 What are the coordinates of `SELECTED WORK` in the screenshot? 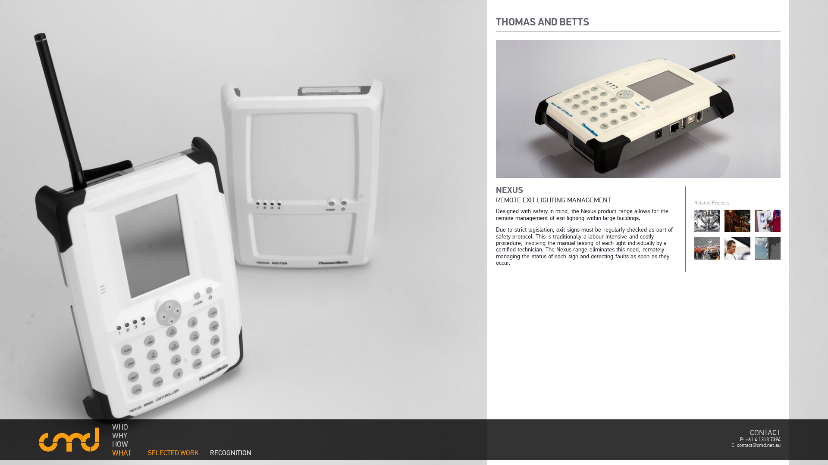 It's located at (178, 453).